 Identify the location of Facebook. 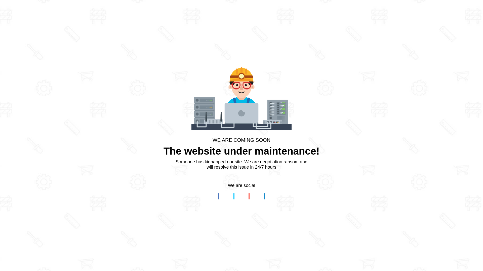
(219, 196).